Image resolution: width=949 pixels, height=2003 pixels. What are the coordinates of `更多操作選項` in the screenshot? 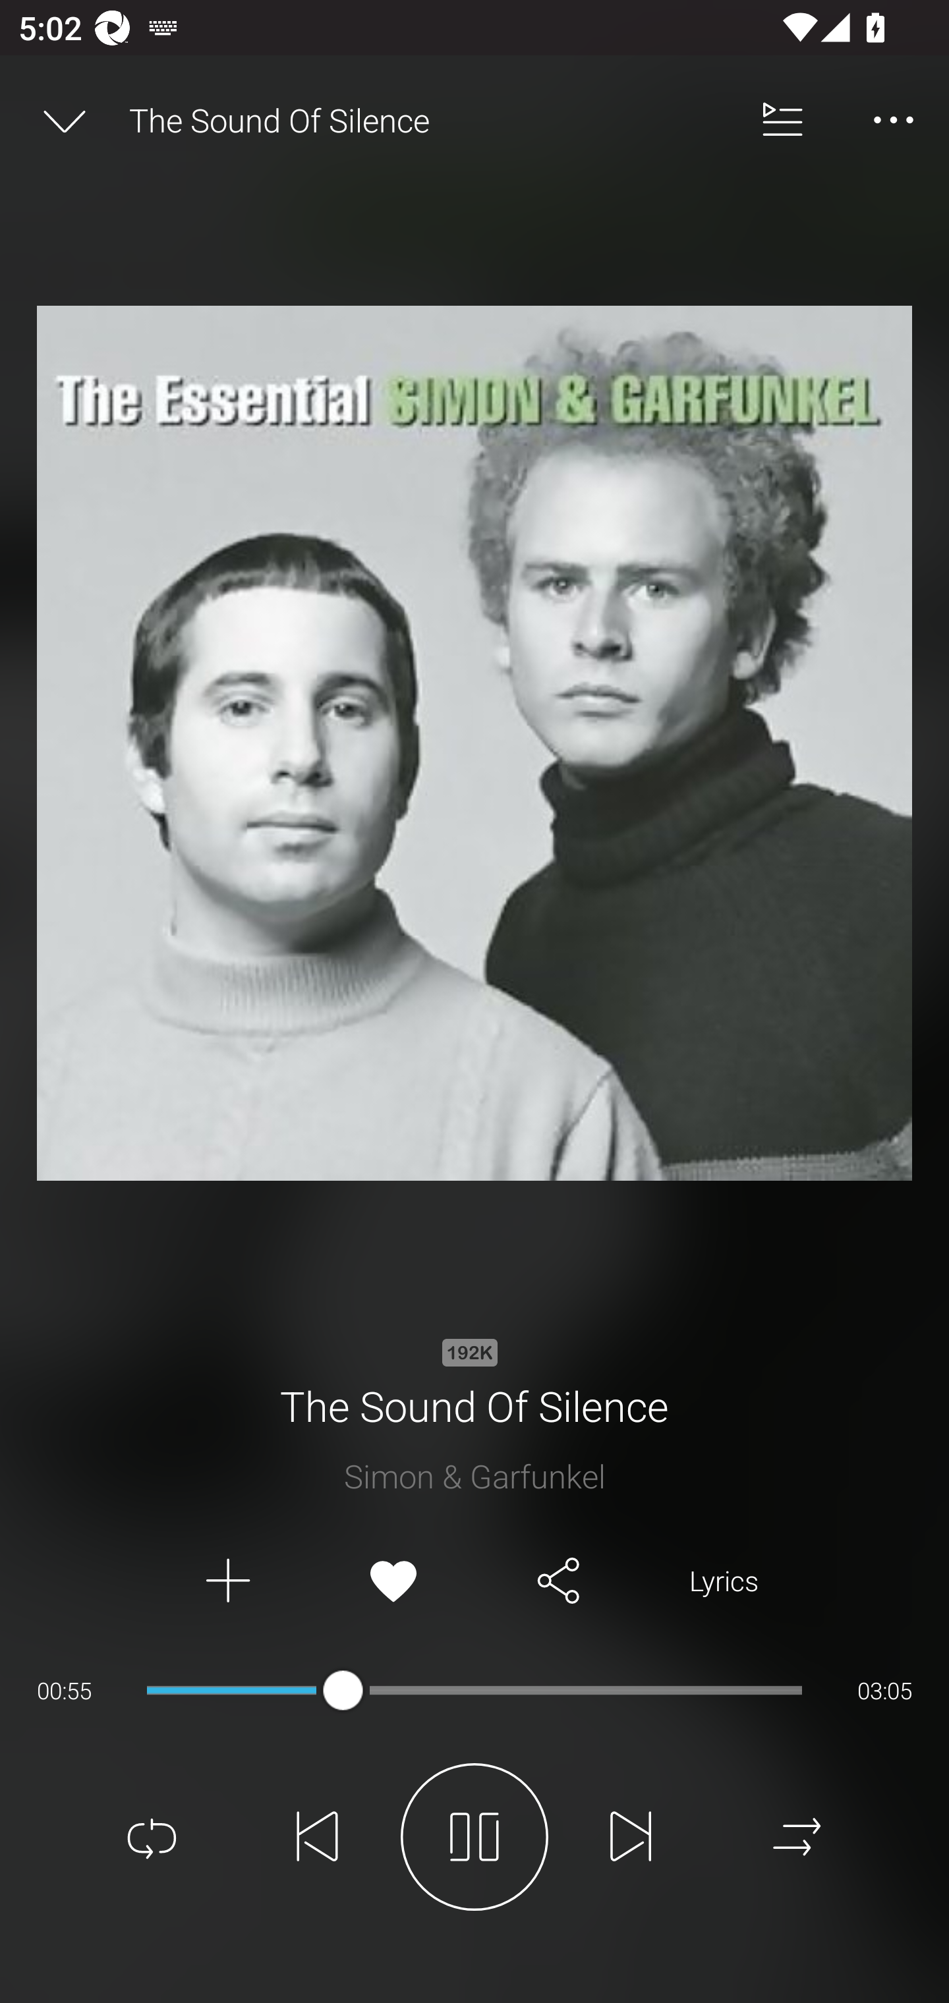 It's located at (894, 120).